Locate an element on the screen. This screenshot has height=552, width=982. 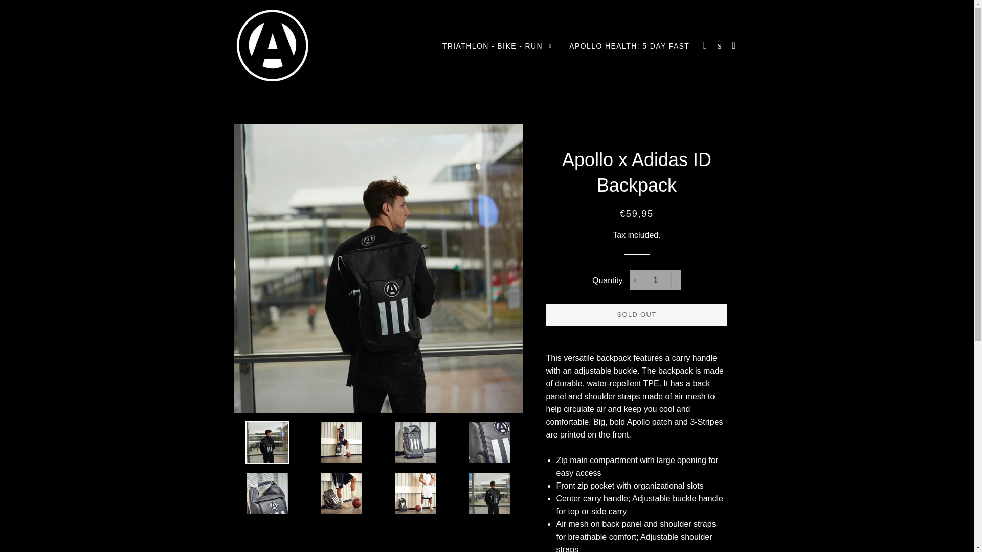
TRIATHLON - BIKE - RUN is located at coordinates (497, 46).